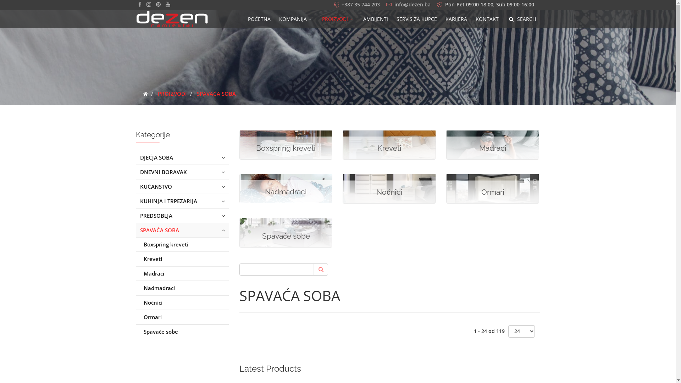  I want to click on PROIZVODI, so click(172, 94).